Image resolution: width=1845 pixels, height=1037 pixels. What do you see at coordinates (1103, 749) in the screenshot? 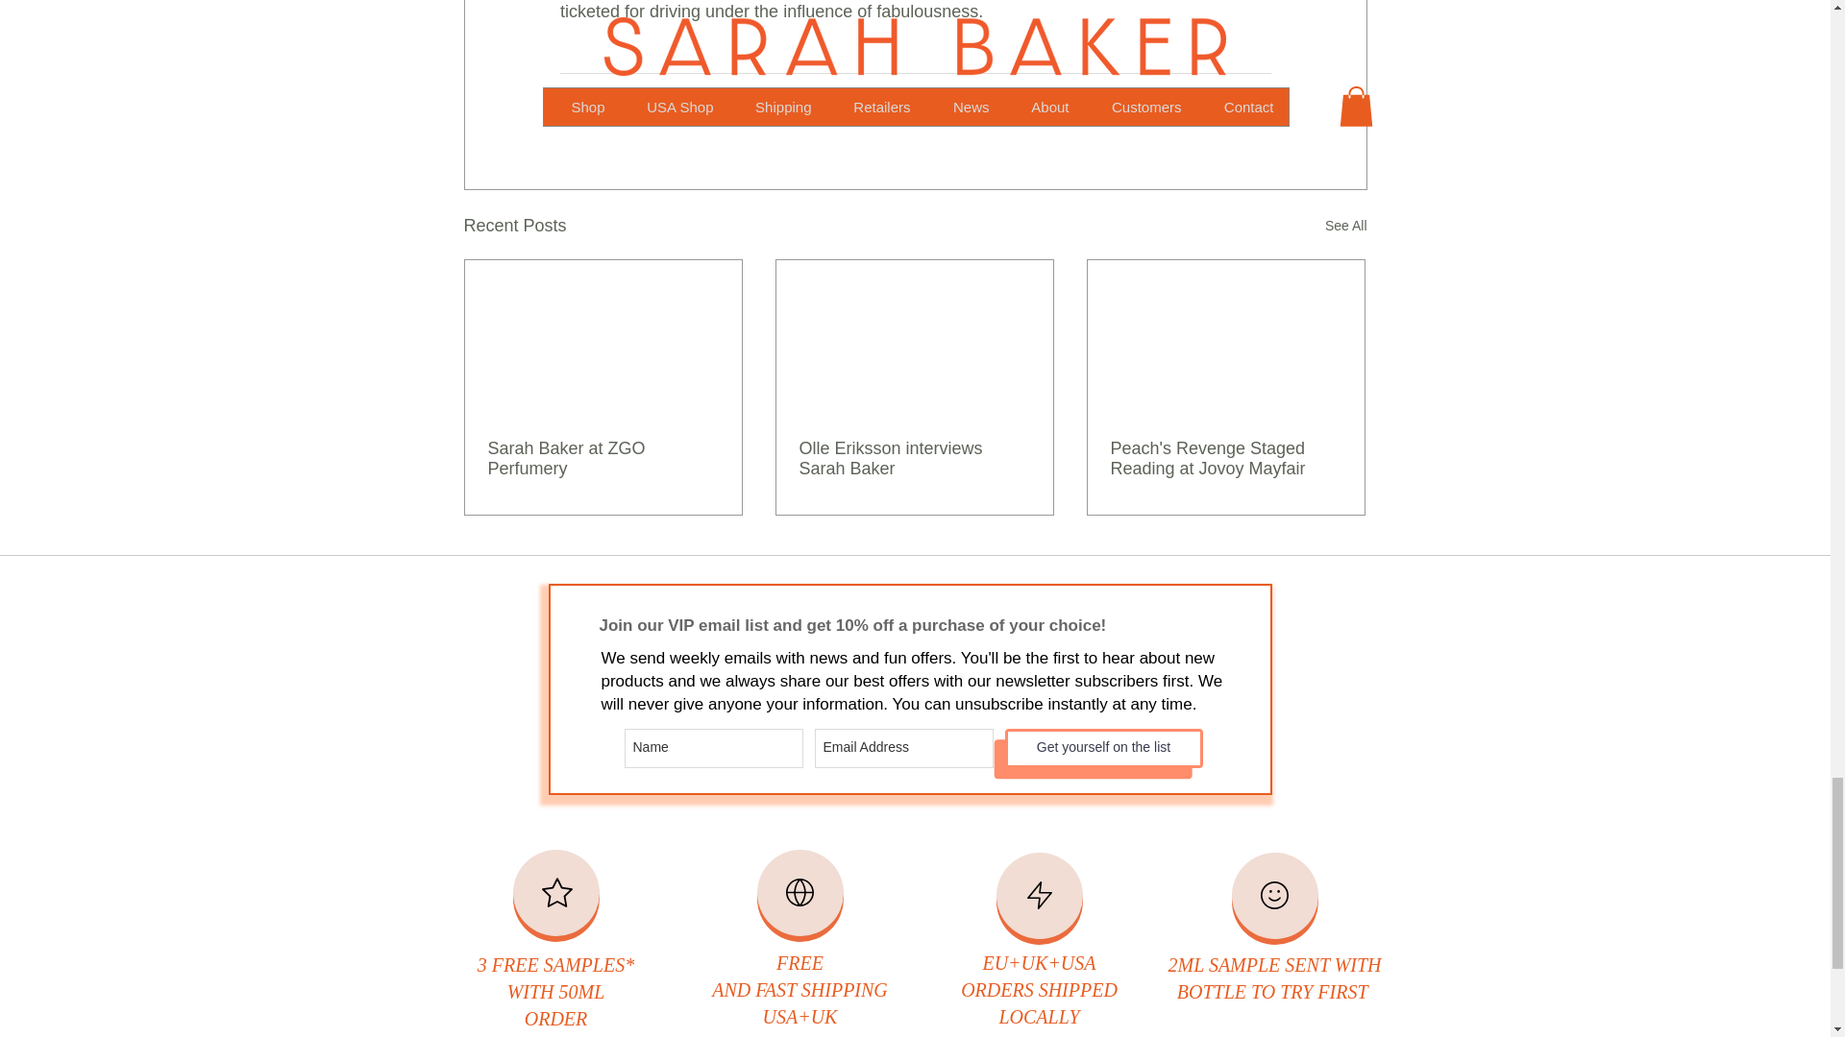
I see `Get yourself on the list` at bounding box center [1103, 749].